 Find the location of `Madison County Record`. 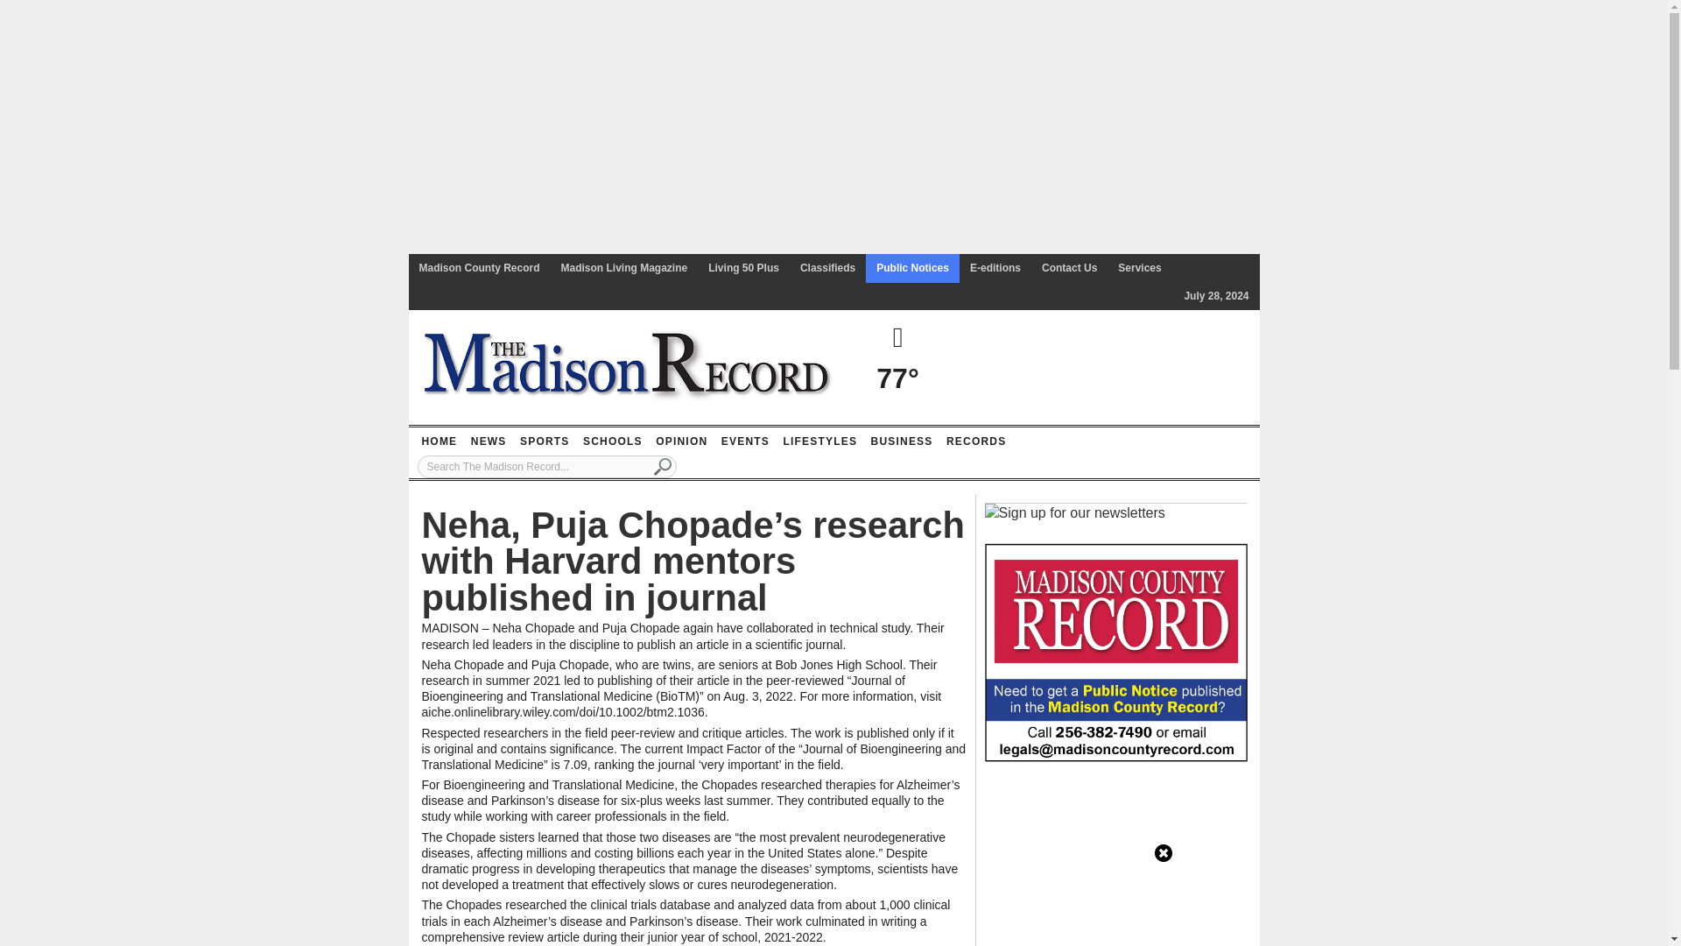

Madison County Record is located at coordinates (478, 268).